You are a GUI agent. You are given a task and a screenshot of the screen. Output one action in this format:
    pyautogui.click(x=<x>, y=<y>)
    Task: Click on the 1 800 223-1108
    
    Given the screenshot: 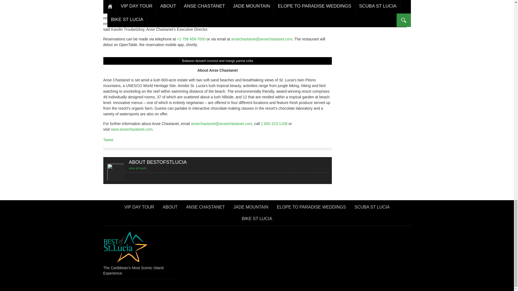 What is the action you would take?
    pyautogui.click(x=274, y=123)
    